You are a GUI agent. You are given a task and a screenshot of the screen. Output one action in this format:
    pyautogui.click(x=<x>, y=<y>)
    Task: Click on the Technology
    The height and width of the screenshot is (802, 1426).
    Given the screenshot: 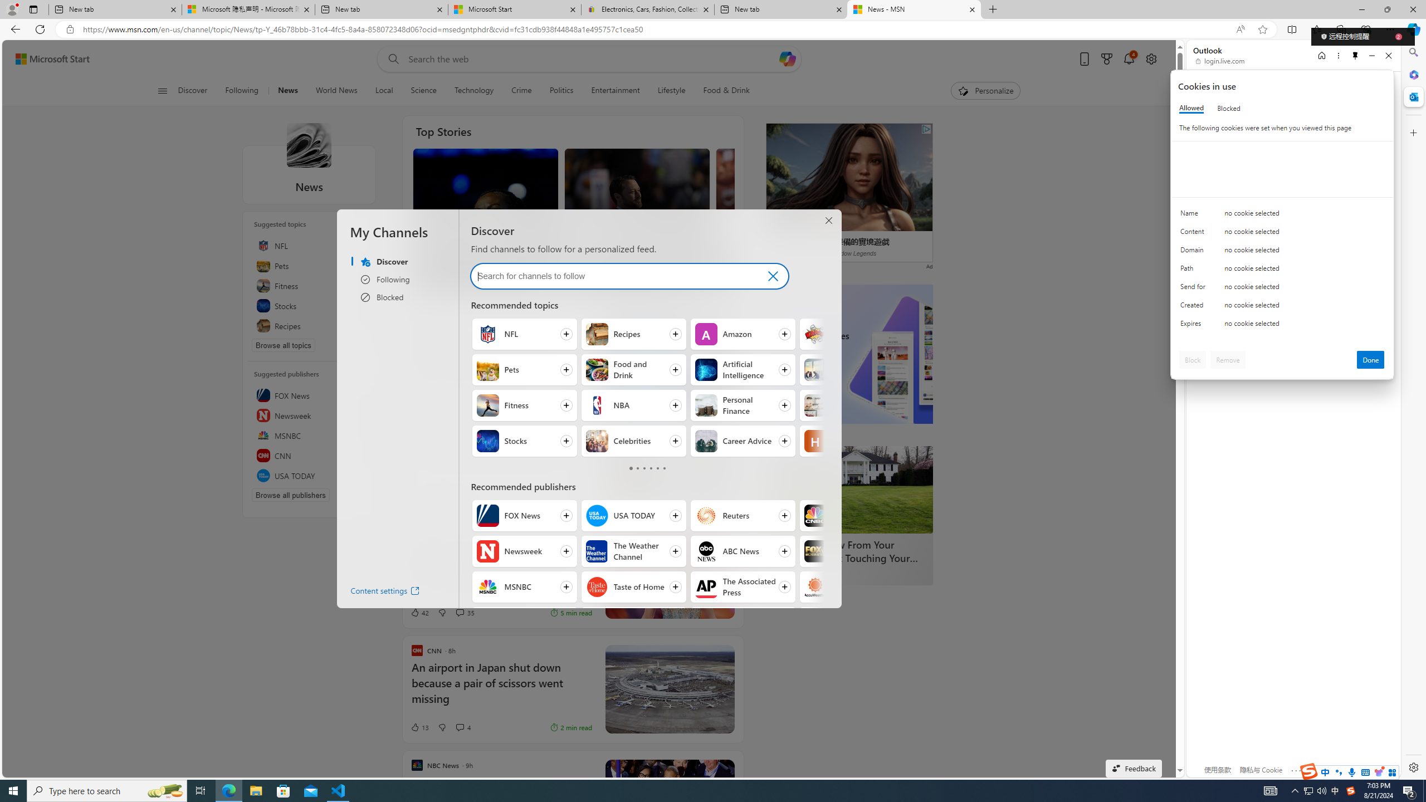 What is the action you would take?
    pyautogui.click(x=473, y=91)
    